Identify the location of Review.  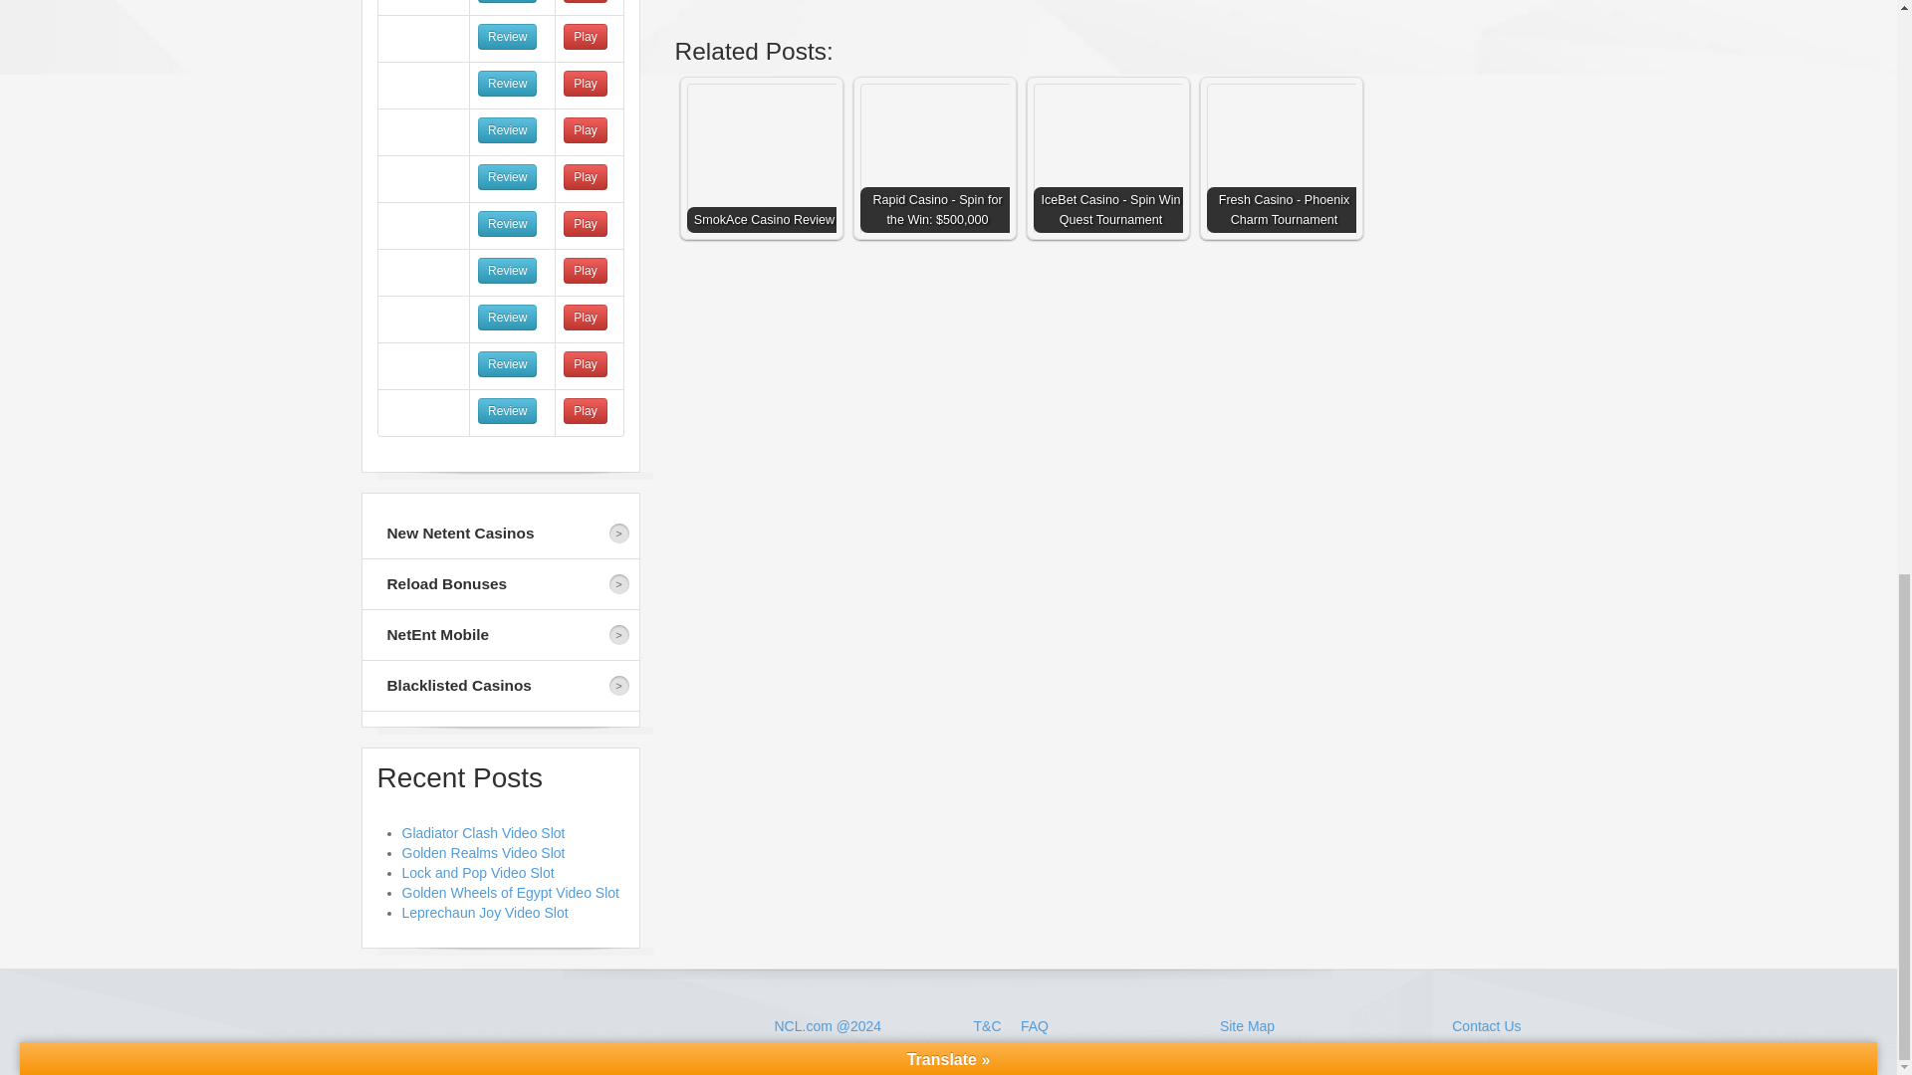
(508, 84).